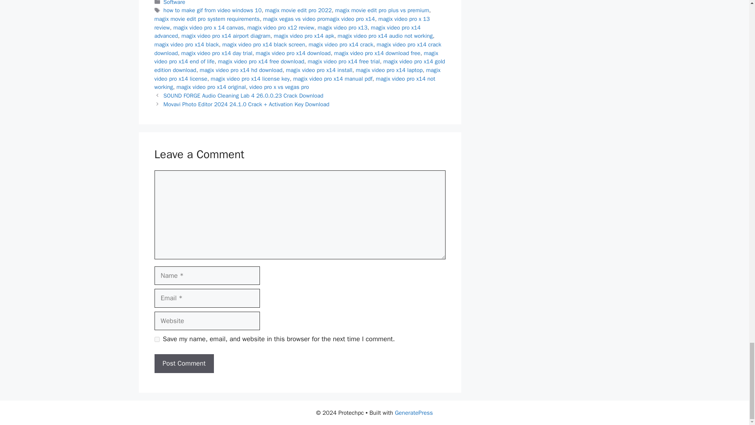  I want to click on how to make gif from video windows 10, so click(213, 10).